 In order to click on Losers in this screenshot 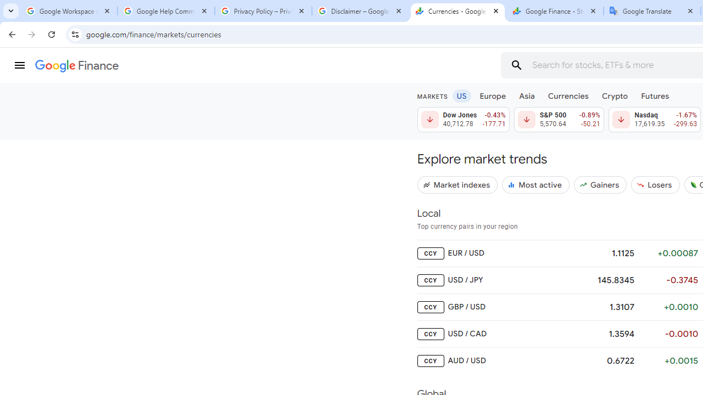, I will do `click(655, 184)`.